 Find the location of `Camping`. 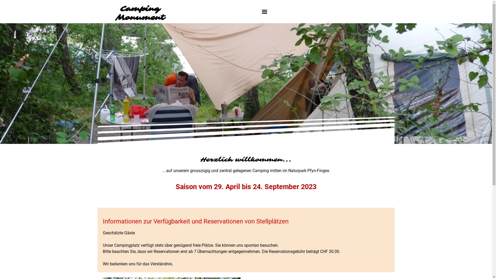

Camping is located at coordinates (140, 9).